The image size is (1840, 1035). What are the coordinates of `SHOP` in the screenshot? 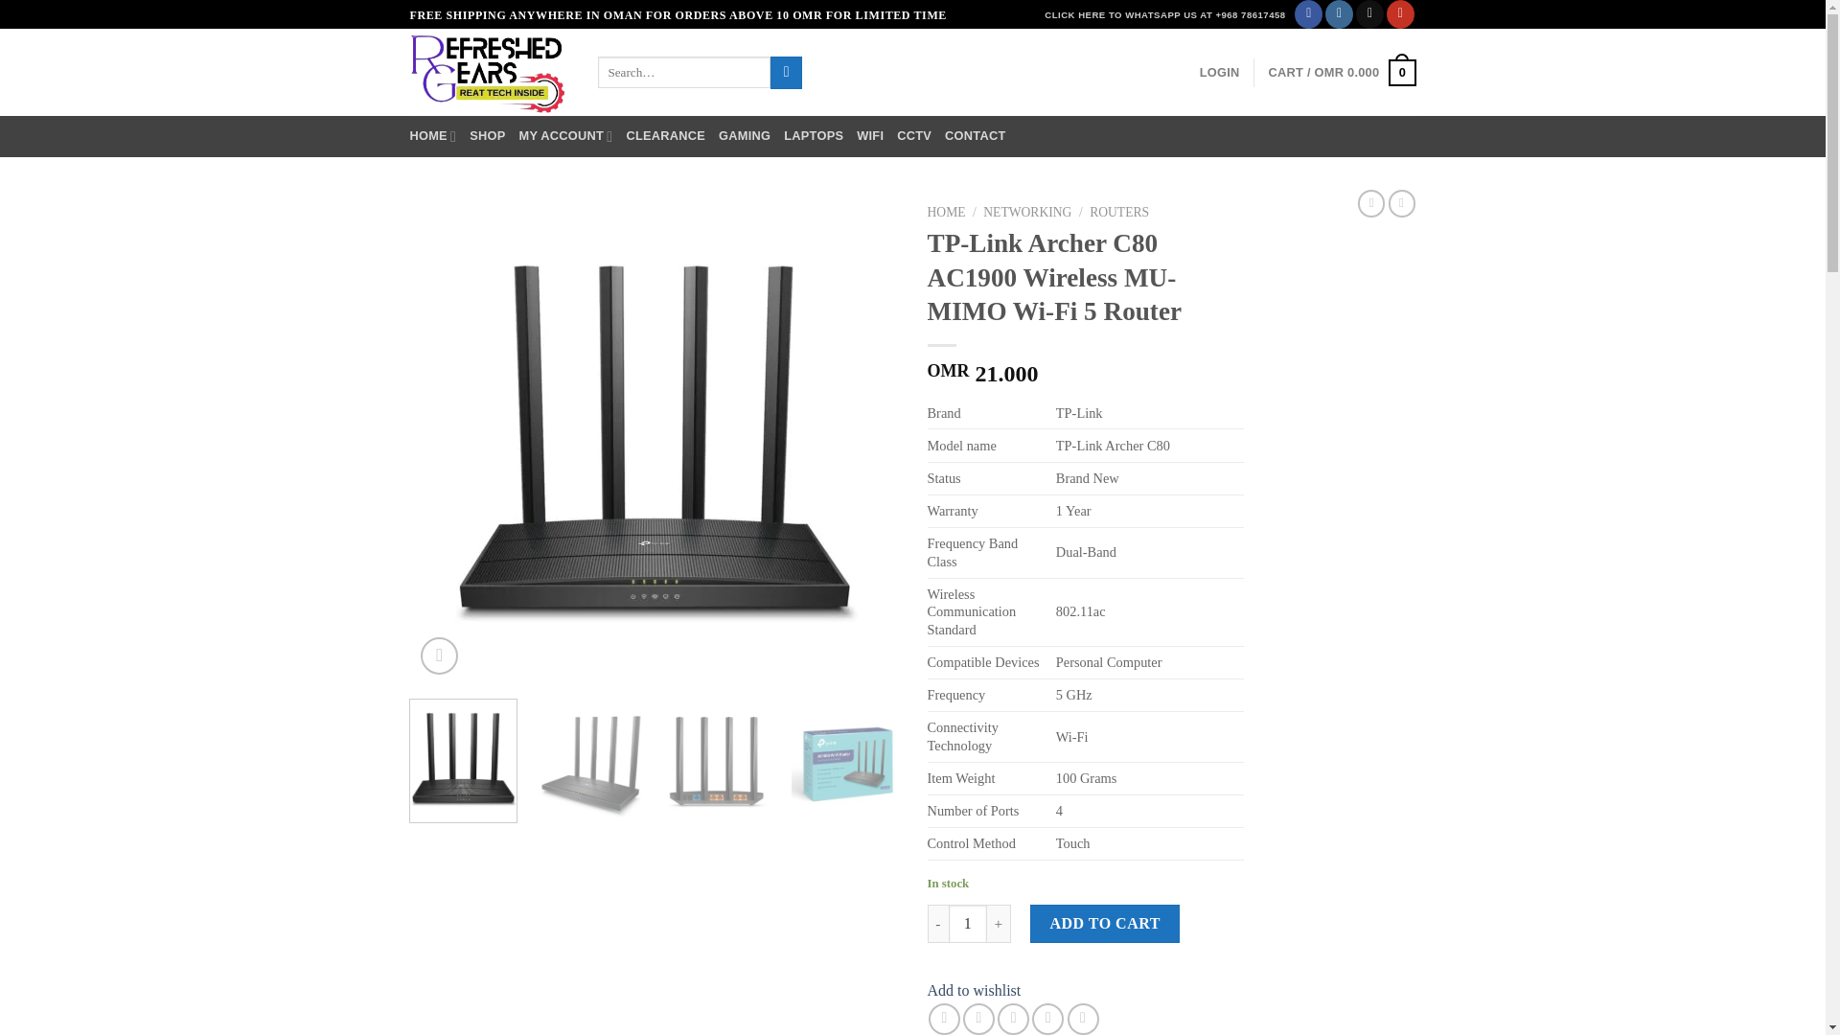 It's located at (487, 136).